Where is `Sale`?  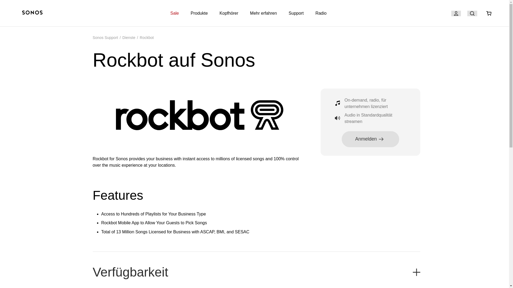
Sale is located at coordinates (174, 13).